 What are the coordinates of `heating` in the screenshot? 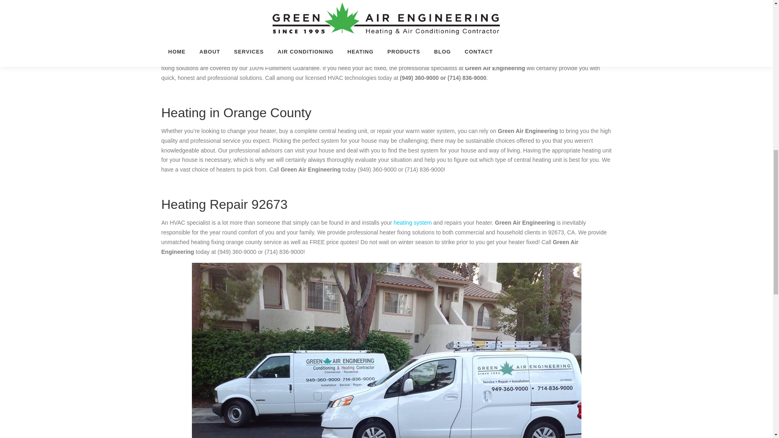 It's located at (452, 59).